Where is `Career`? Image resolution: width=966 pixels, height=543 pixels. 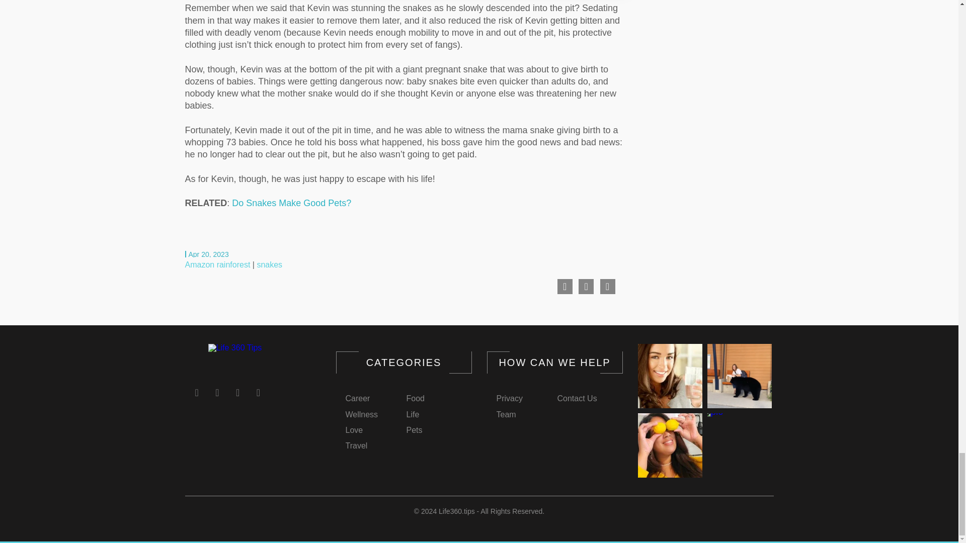
Career is located at coordinates (357, 398).